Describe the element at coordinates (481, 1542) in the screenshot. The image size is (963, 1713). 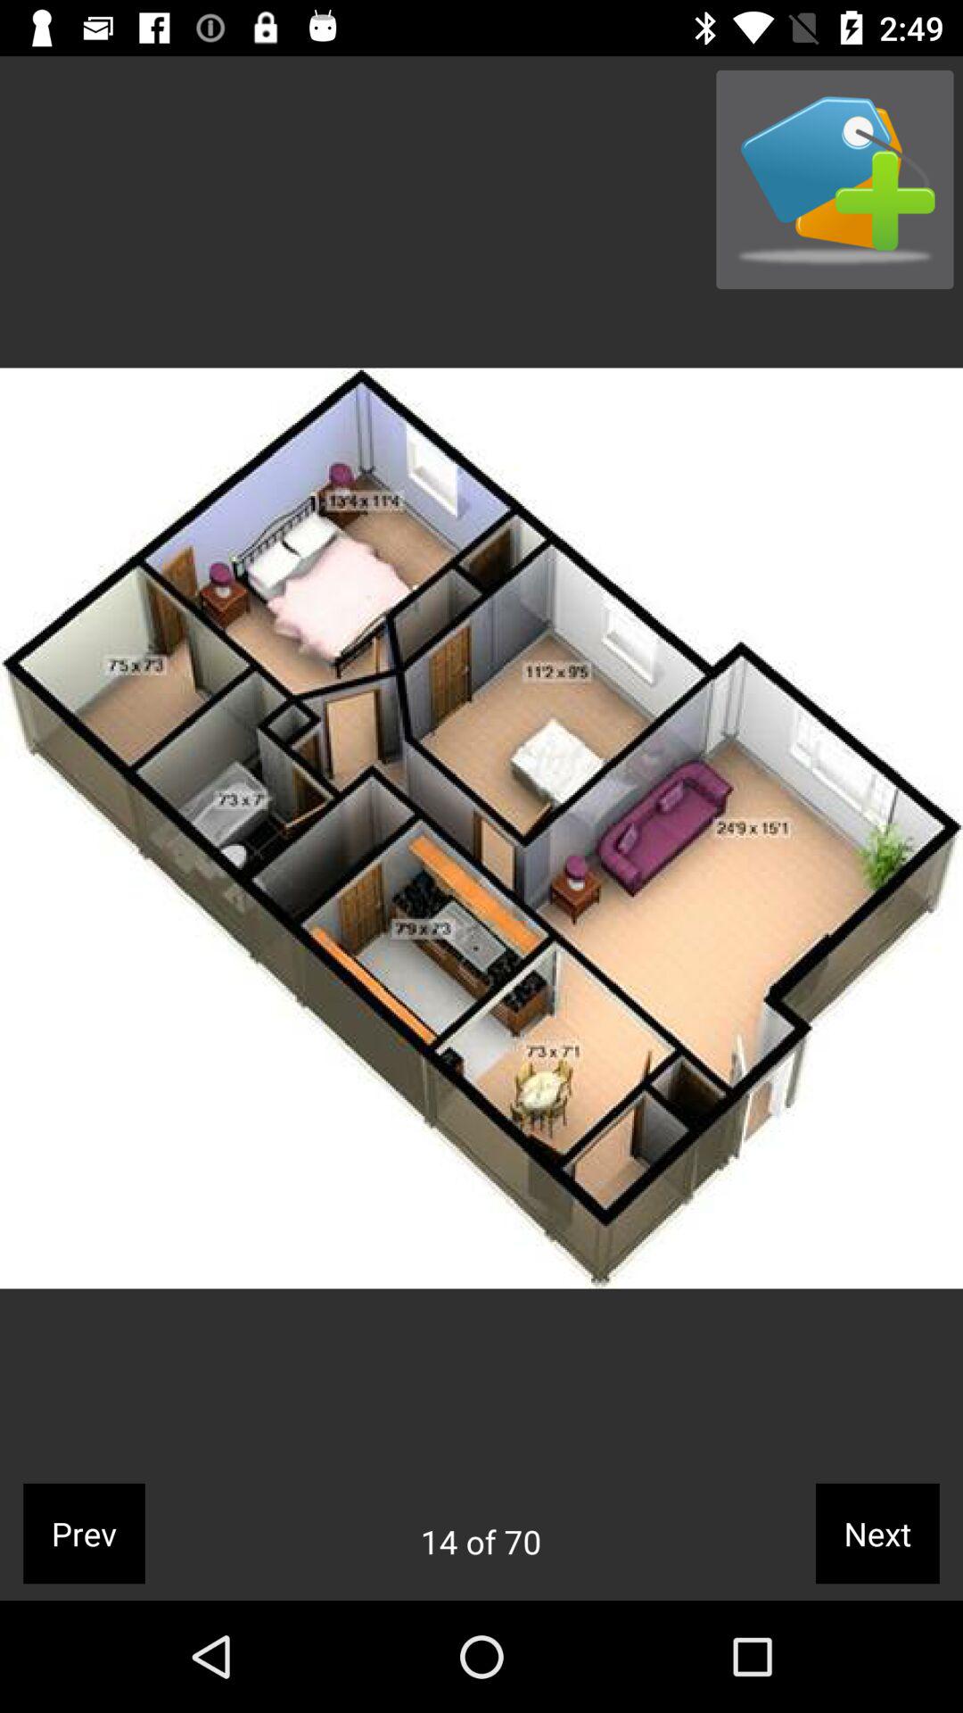
I see `choose the 14 of 70 app` at that location.